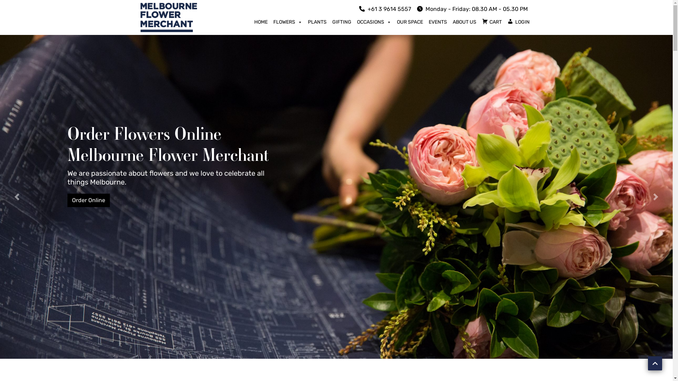 Image resolution: width=678 pixels, height=381 pixels. Describe the element at coordinates (288, 22) in the screenshot. I see `FLOWERS` at that location.